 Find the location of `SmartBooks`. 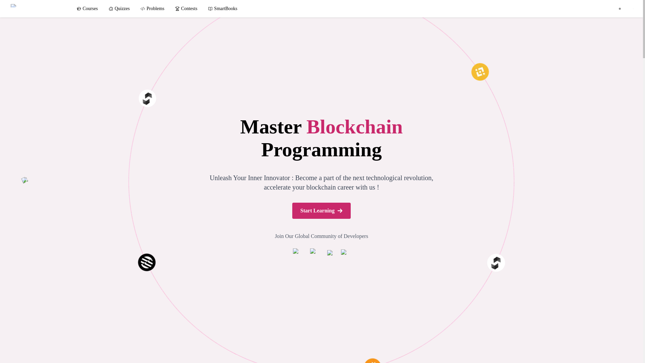

SmartBooks is located at coordinates (222, 9).